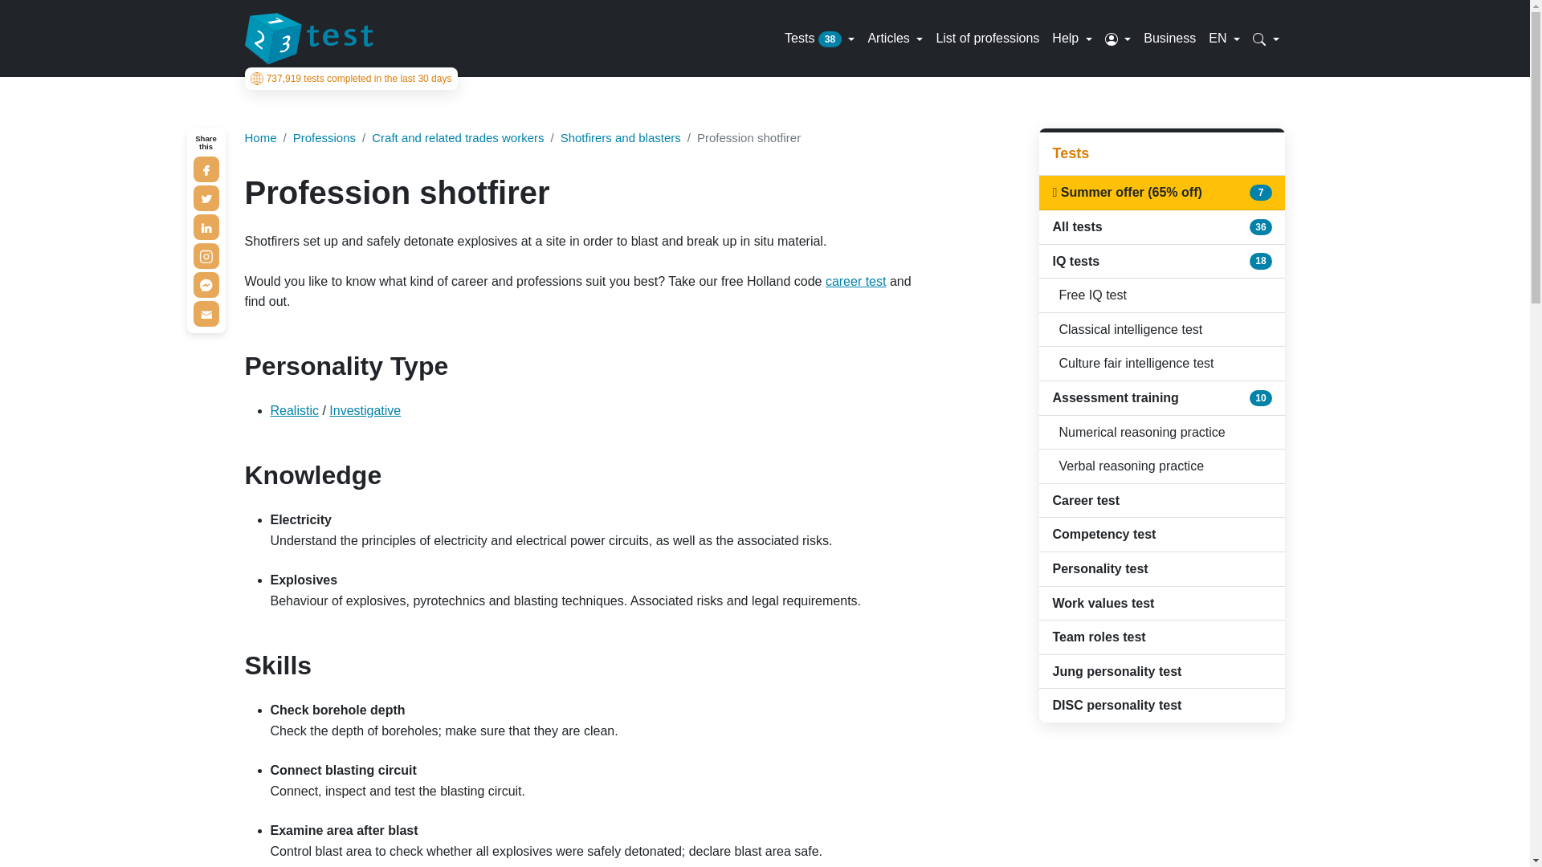 This screenshot has width=1542, height=867. Describe the element at coordinates (206, 285) in the screenshot. I see `Share on Facebook messenger` at that location.